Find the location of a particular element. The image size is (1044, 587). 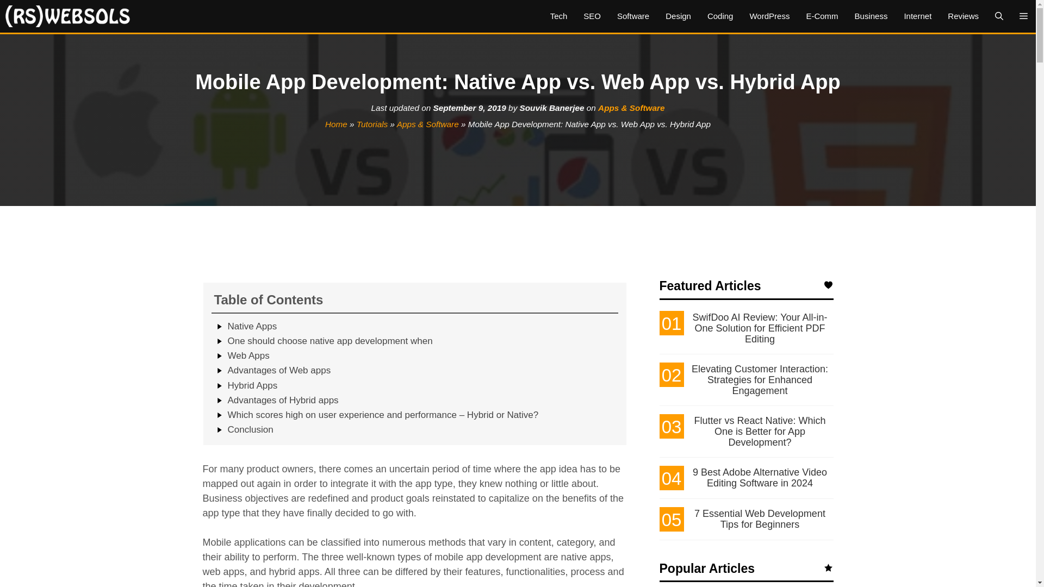

Hybrid Apps is located at coordinates (252, 385).